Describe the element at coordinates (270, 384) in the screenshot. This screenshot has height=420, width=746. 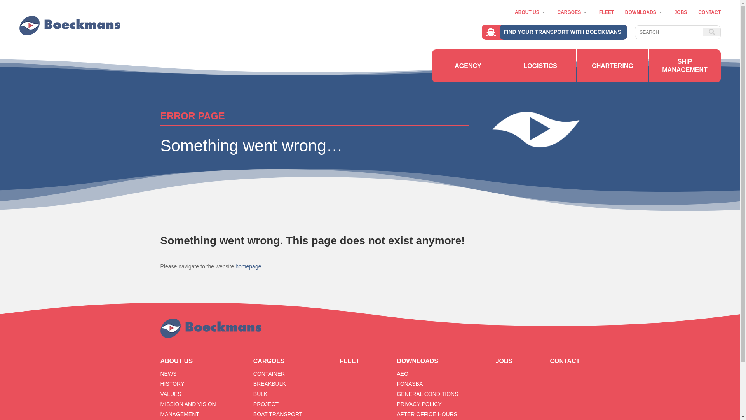
I see `BREAKBULK` at that location.